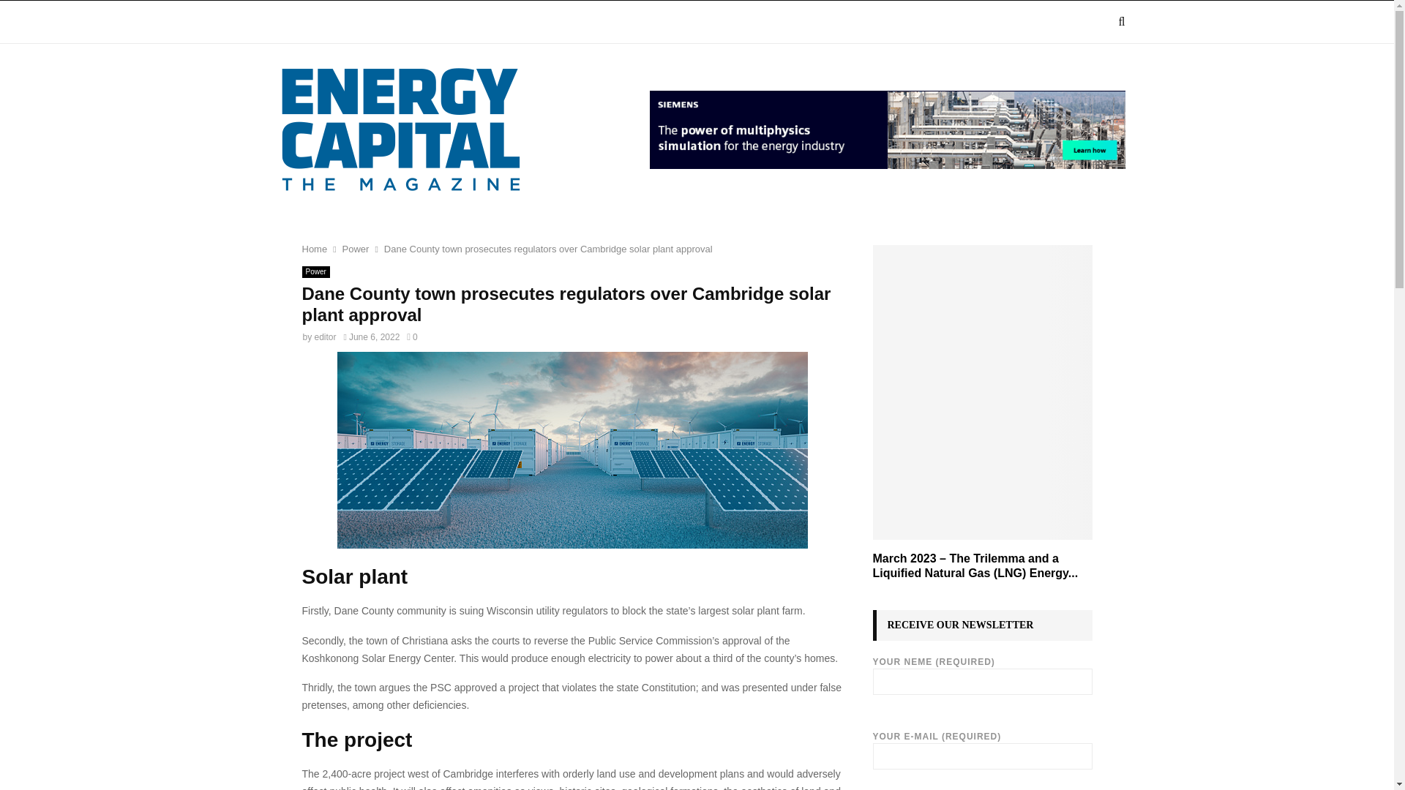 The height and width of the screenshot is (790, 1405). I want to click on HOME, so click(297, 22).